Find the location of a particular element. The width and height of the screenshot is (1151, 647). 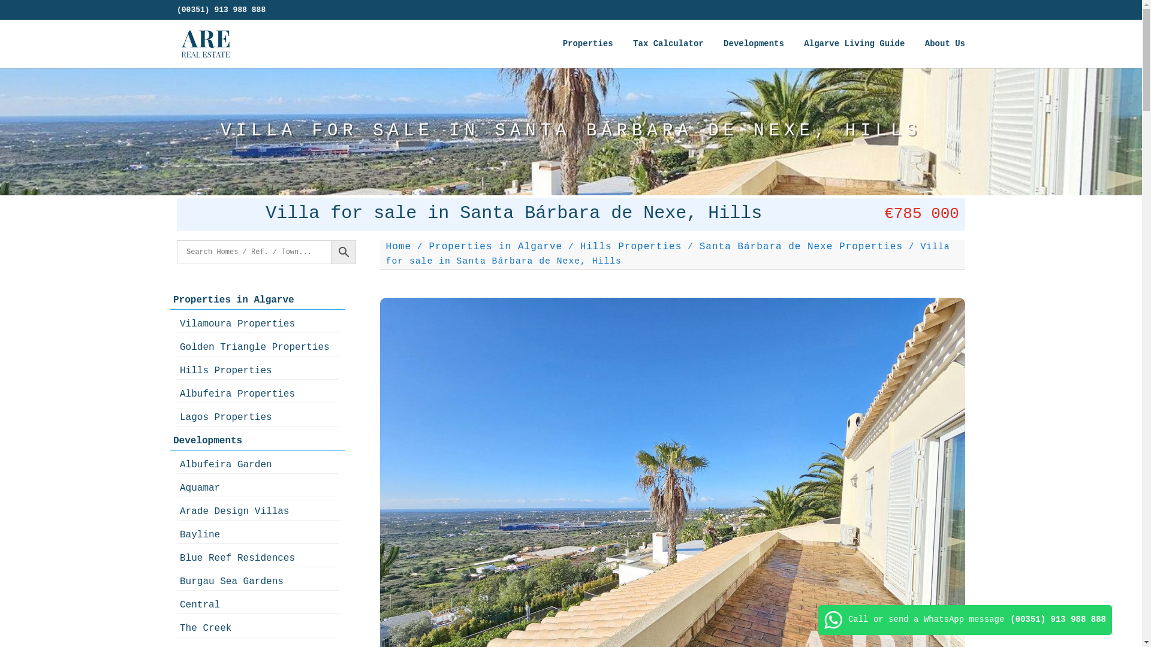

Burgau Sea Gardens is located at coordinates (258, 581).